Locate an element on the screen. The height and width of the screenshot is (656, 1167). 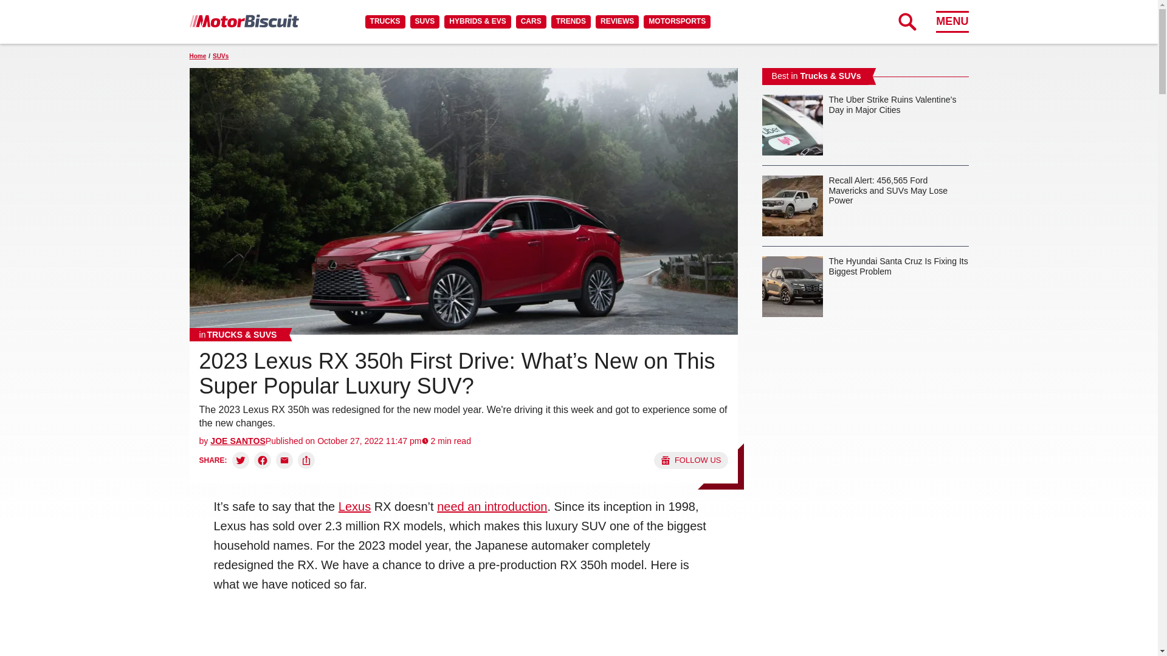
MOTORSPORTS is located at coordinates (677, 21).